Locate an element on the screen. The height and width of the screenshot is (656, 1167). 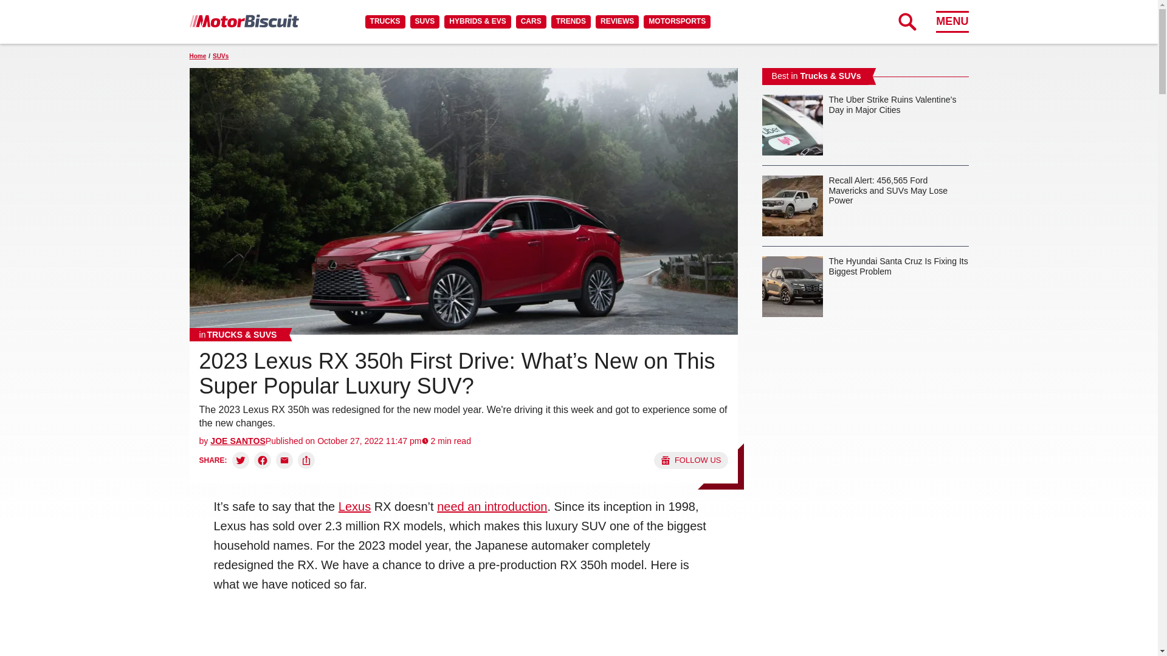
MOTORSPORTS is located at coordinates (677, 21).